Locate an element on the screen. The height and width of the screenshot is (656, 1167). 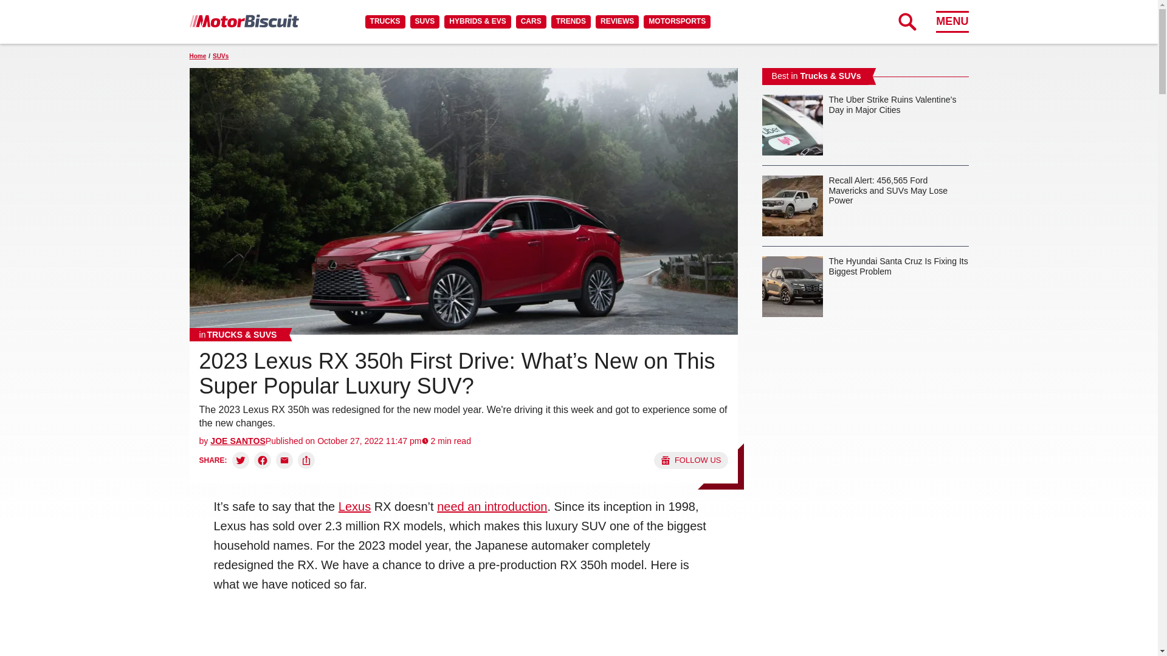
MOTORSPORTS is located at coordinates (677, 21).